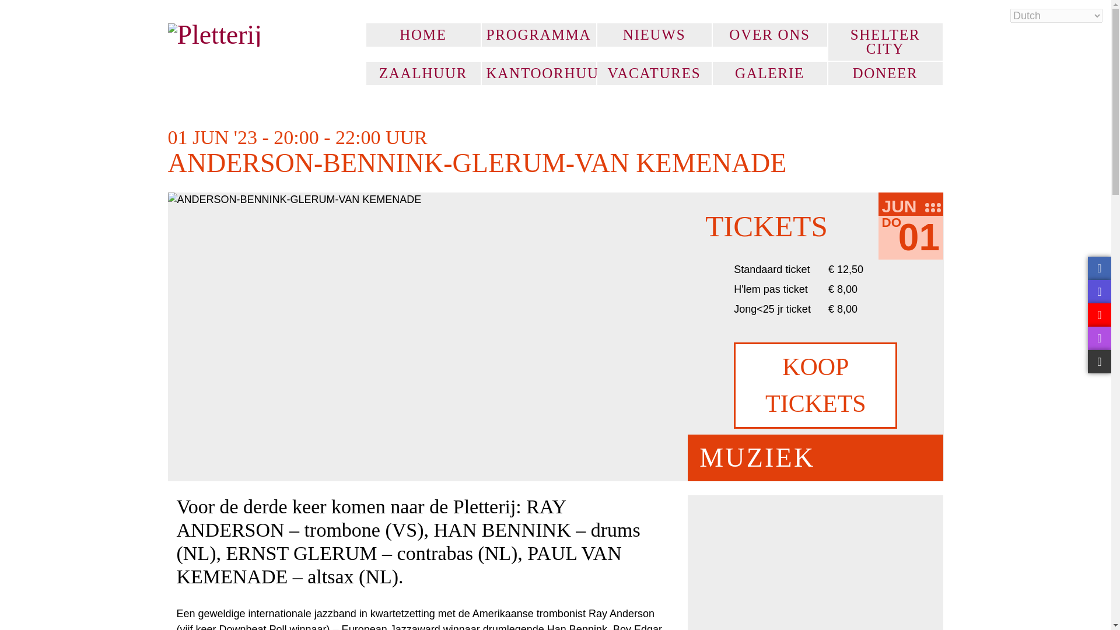  Describe the element at coordinates (770, 34) in the screenshot. I see `OVER ONS` at that location.